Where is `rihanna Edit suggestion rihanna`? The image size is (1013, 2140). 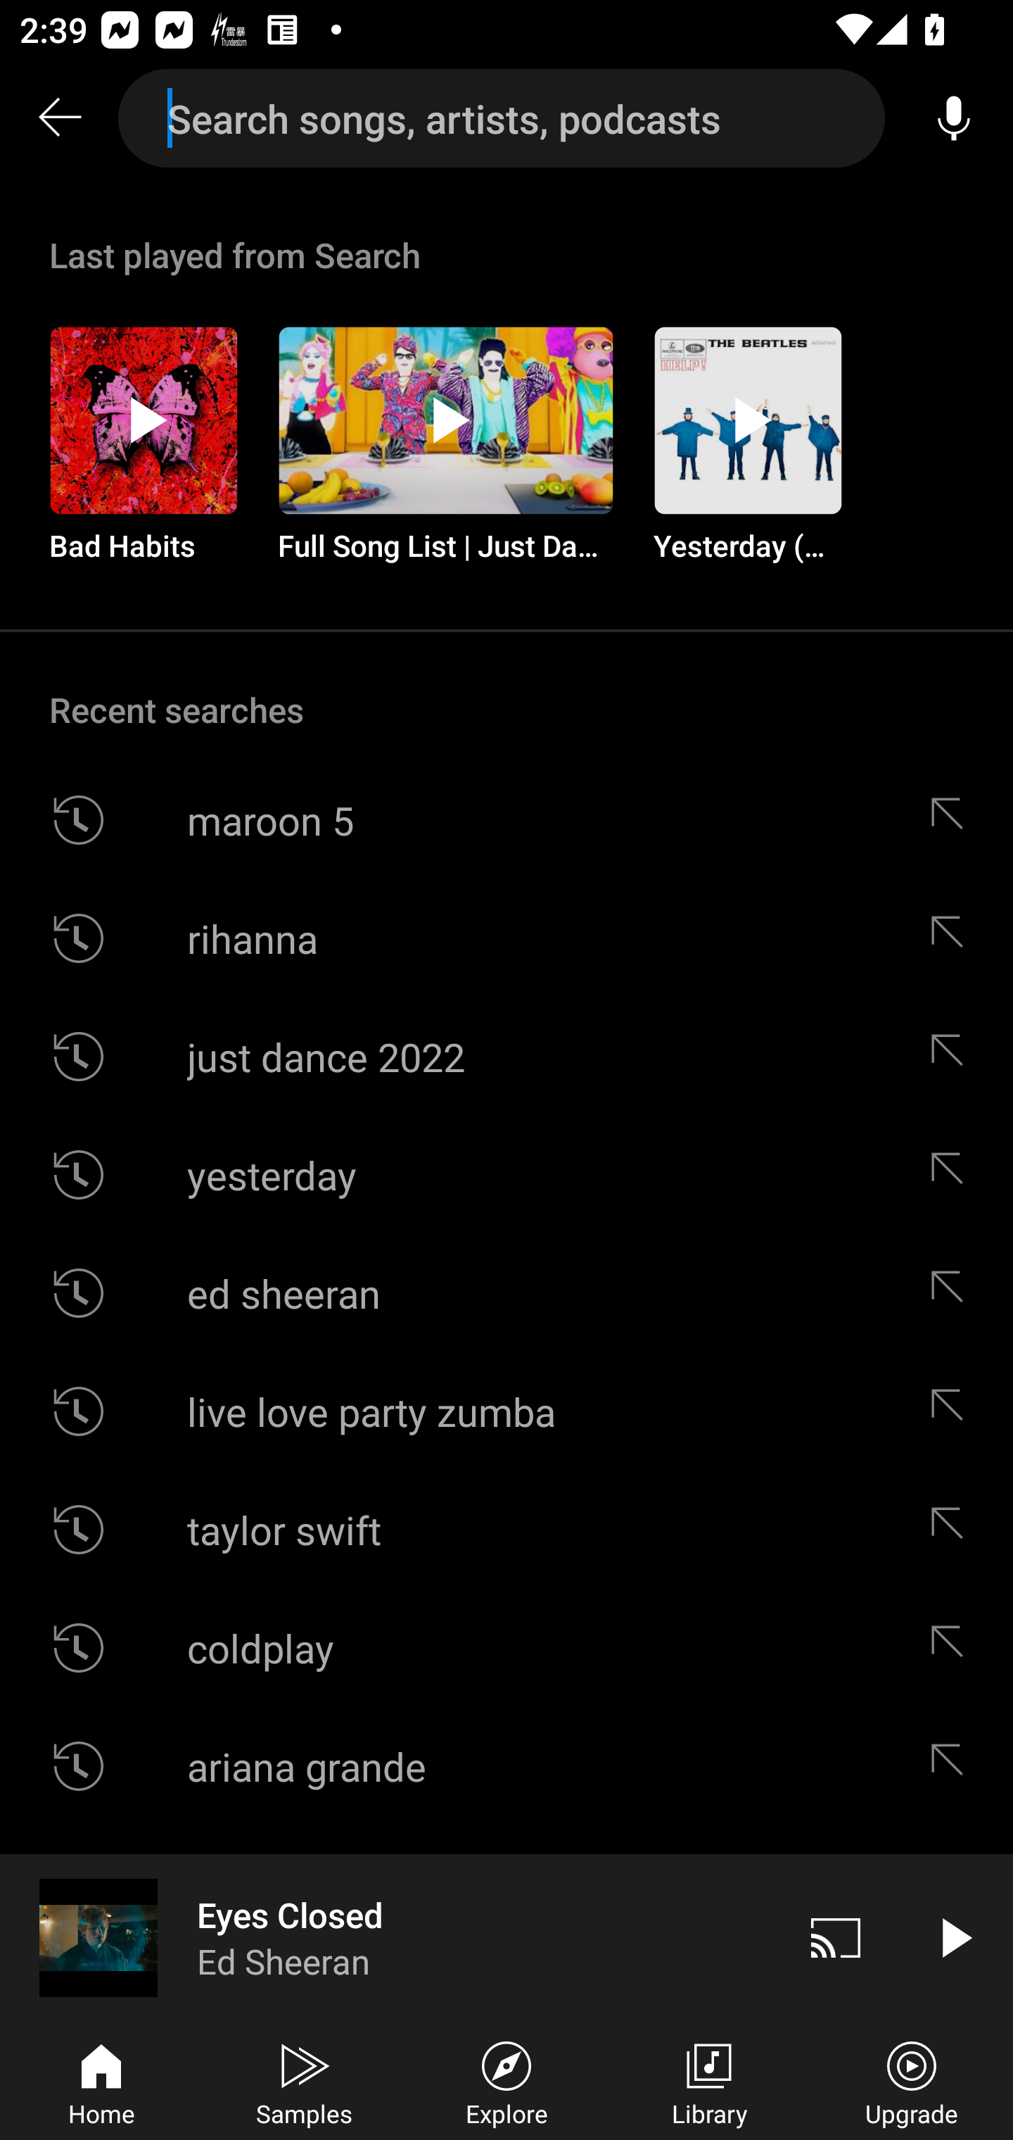 rihanna Edit suggestion rihanna is located at coordinates (507, 938).